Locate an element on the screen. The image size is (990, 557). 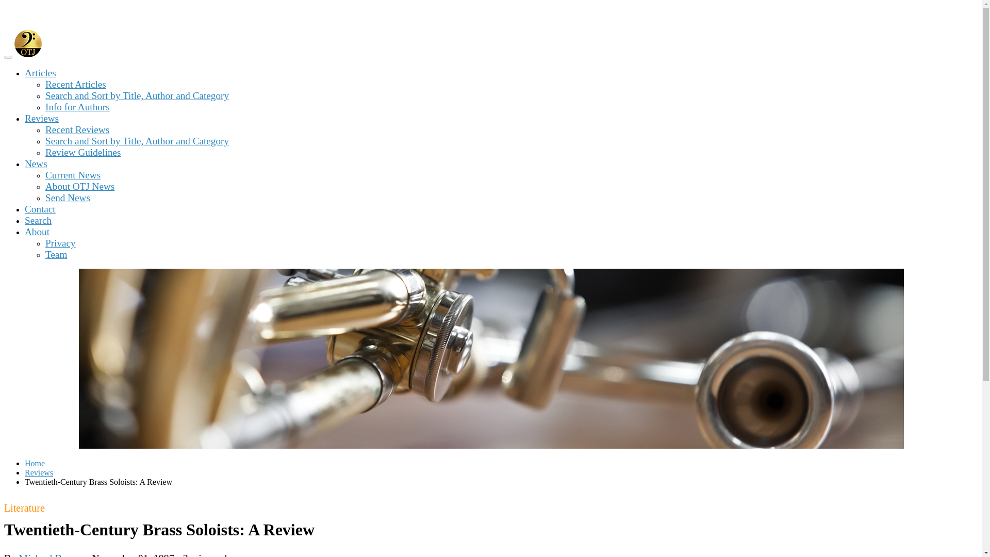
Send News is located at coordinates (68, 198).